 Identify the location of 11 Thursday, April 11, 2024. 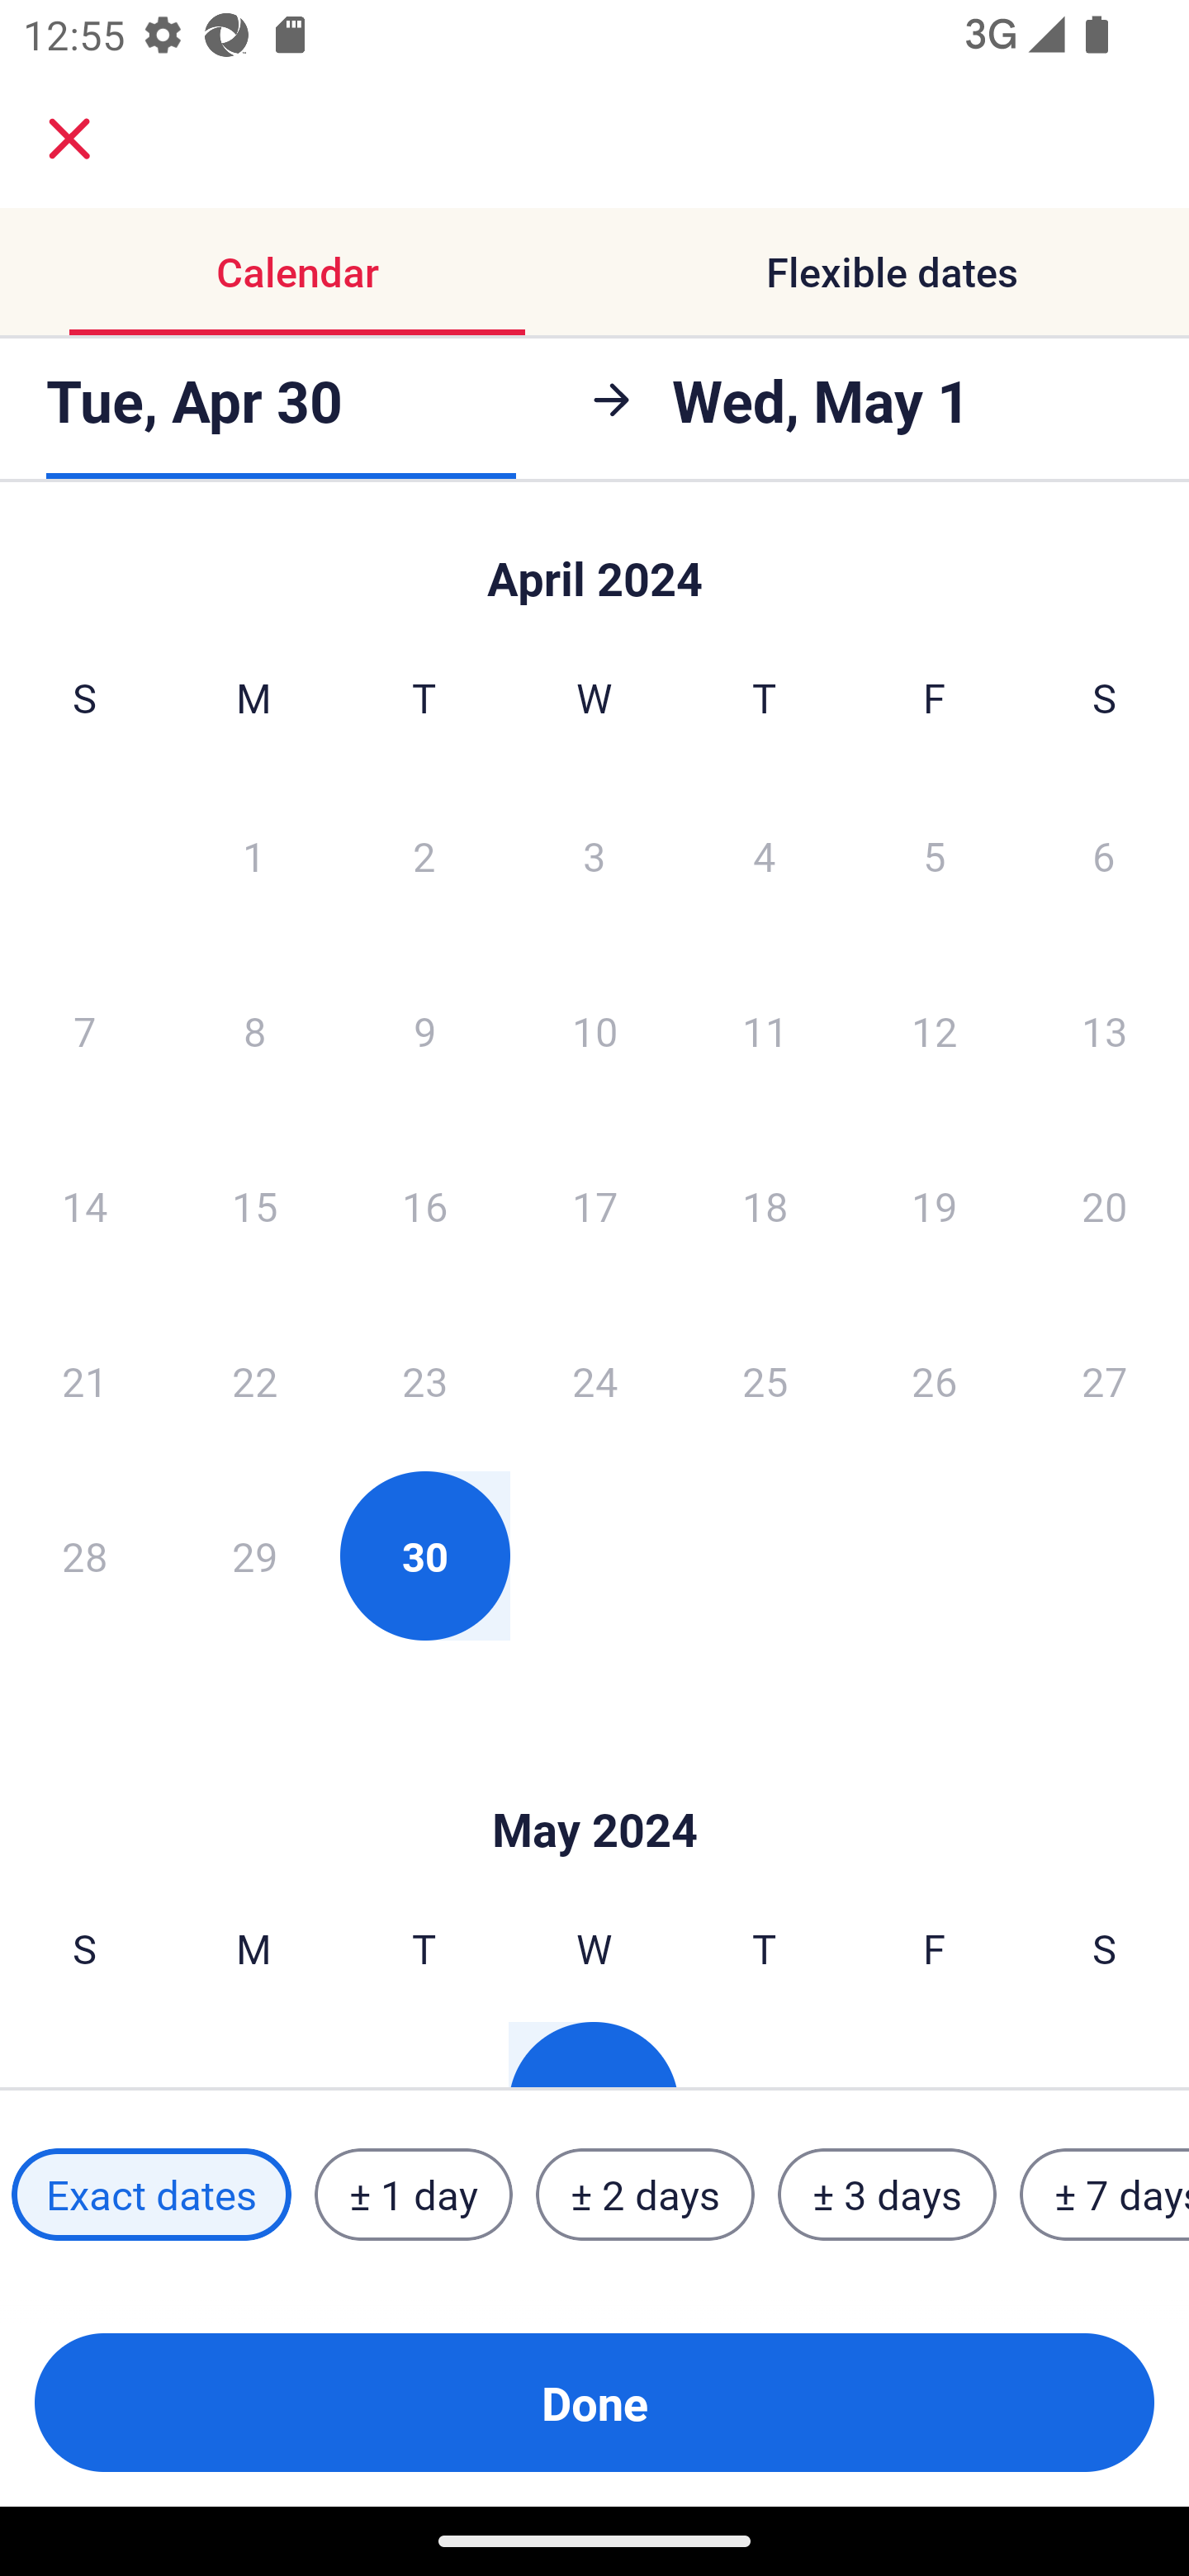
(765, 1030).